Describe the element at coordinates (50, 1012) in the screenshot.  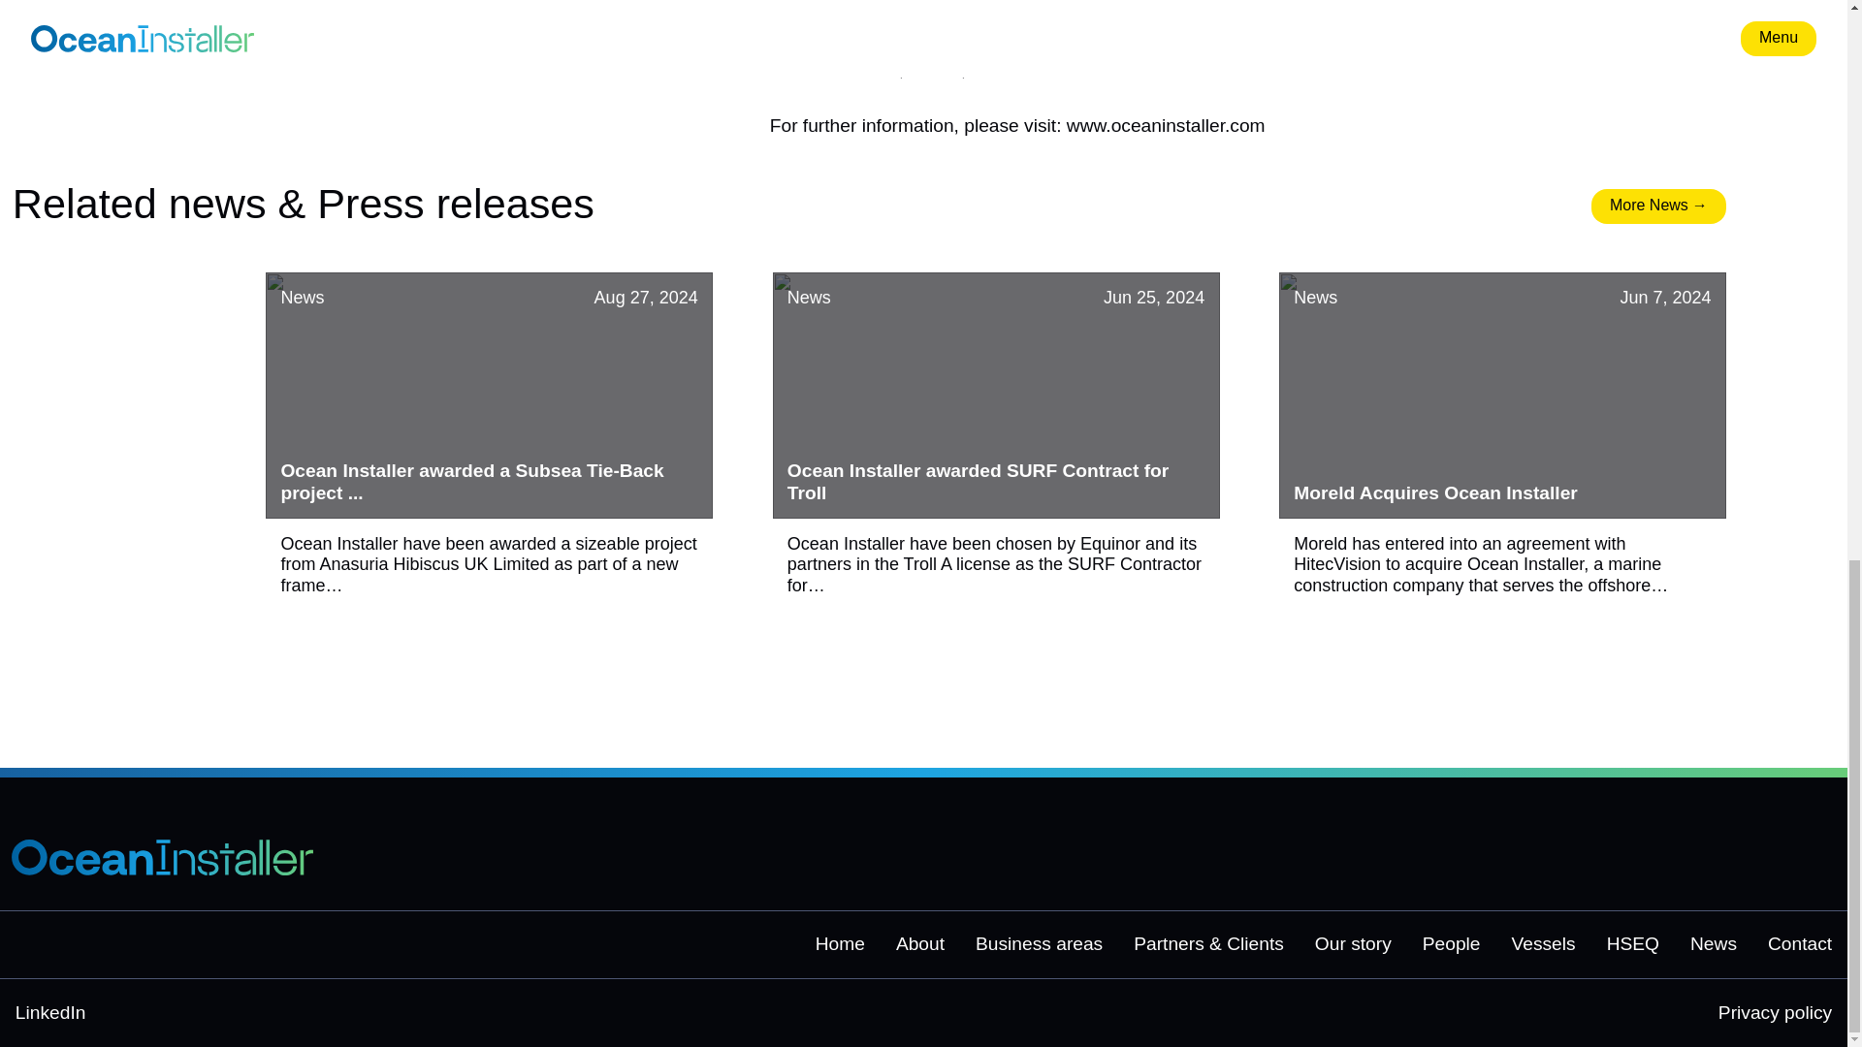
I see `LinkedIn` at that location.